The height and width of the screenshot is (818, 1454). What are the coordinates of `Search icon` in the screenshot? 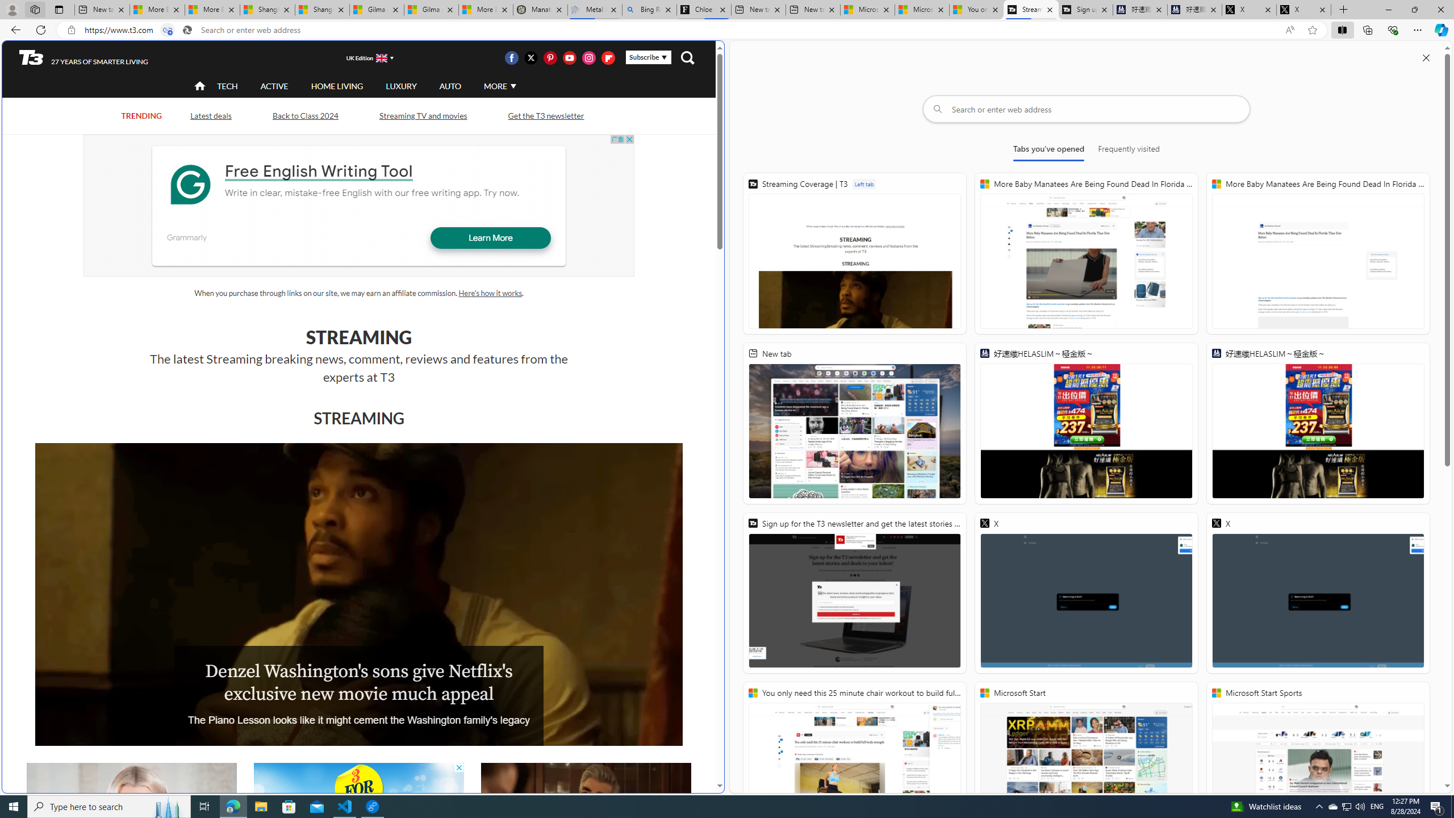 It's located at (187, 30).